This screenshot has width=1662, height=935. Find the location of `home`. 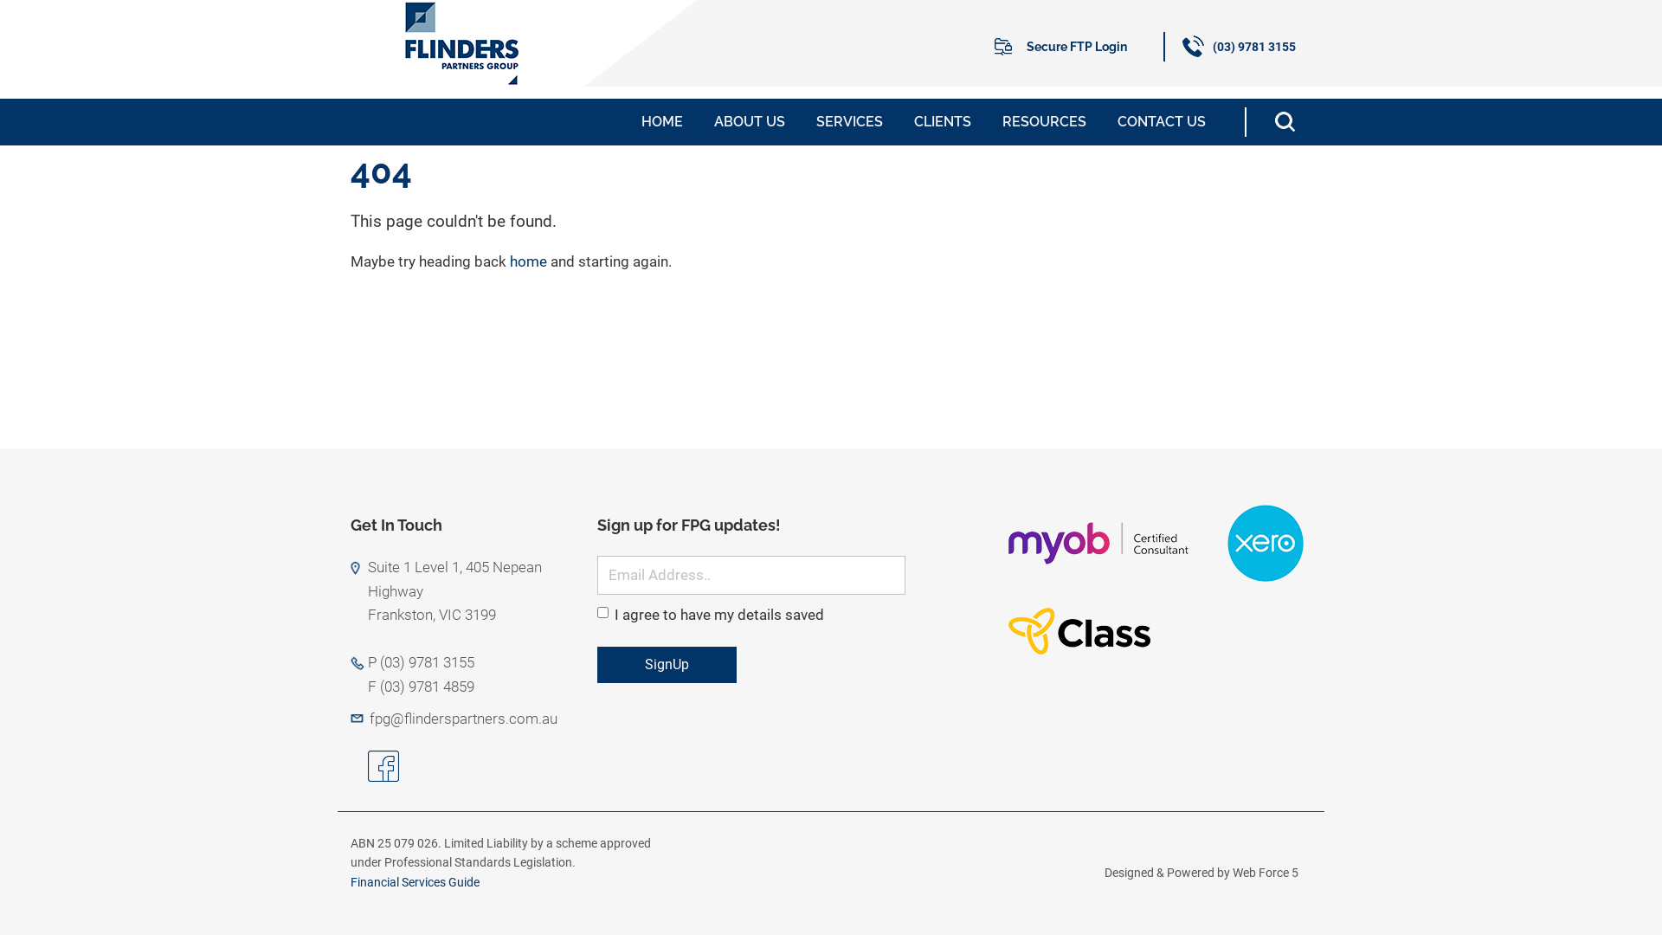

home is located at coordinates (528, 261).